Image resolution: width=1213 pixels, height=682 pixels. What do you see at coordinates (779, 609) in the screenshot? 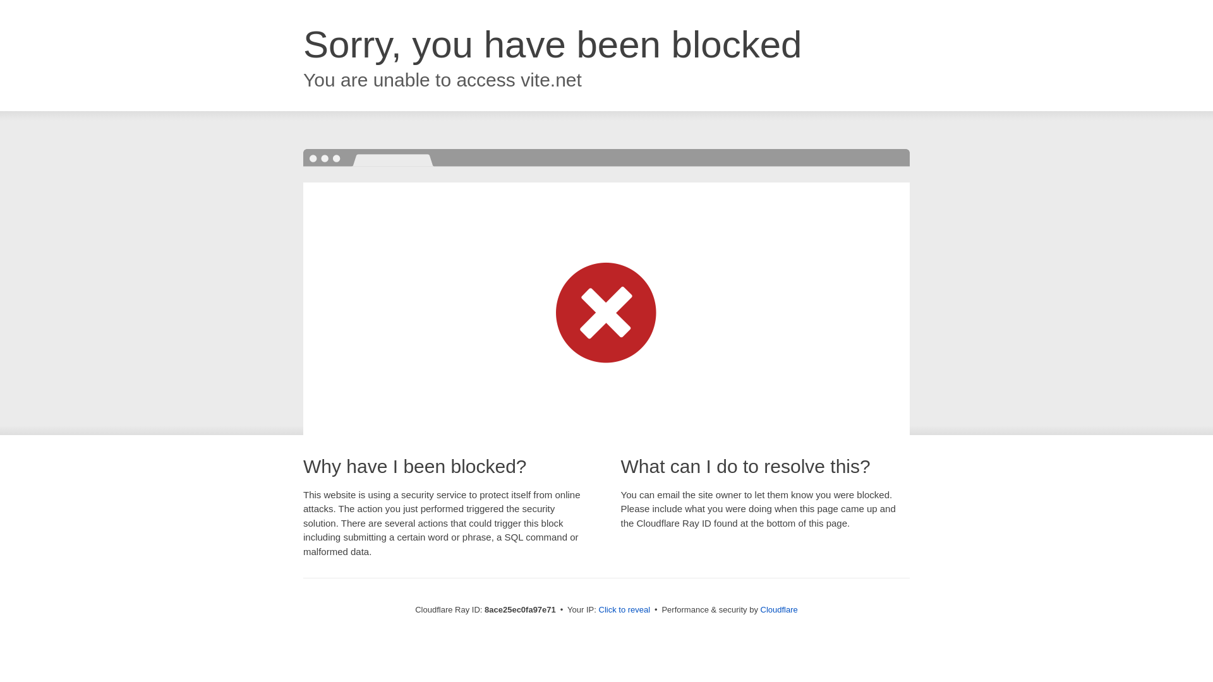
I see `Cloudflare` at bounding box center [779, 609].